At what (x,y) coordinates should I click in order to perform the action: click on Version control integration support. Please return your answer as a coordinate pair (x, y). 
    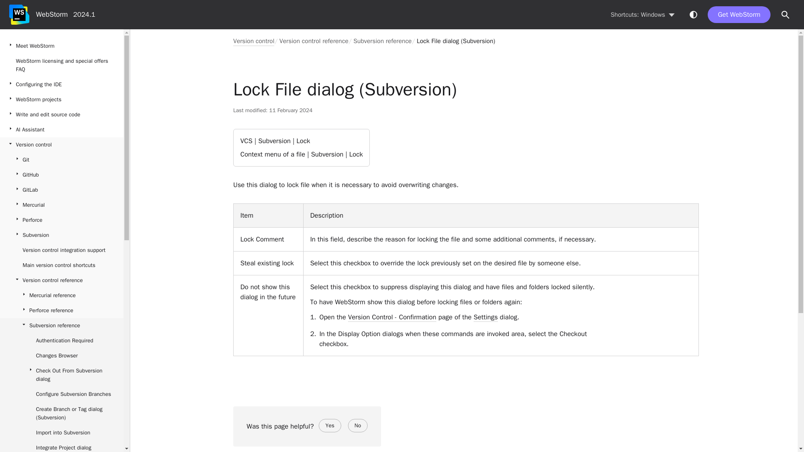
    Looking at the image, I should click on (62, 250).